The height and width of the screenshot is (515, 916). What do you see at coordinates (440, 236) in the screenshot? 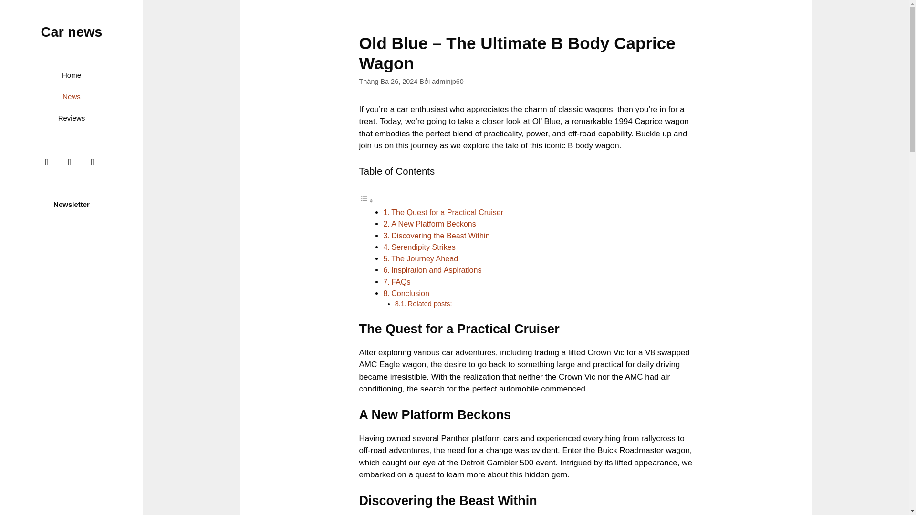
I see `Discovering the Beast Within` at bounding box center [440, 236].